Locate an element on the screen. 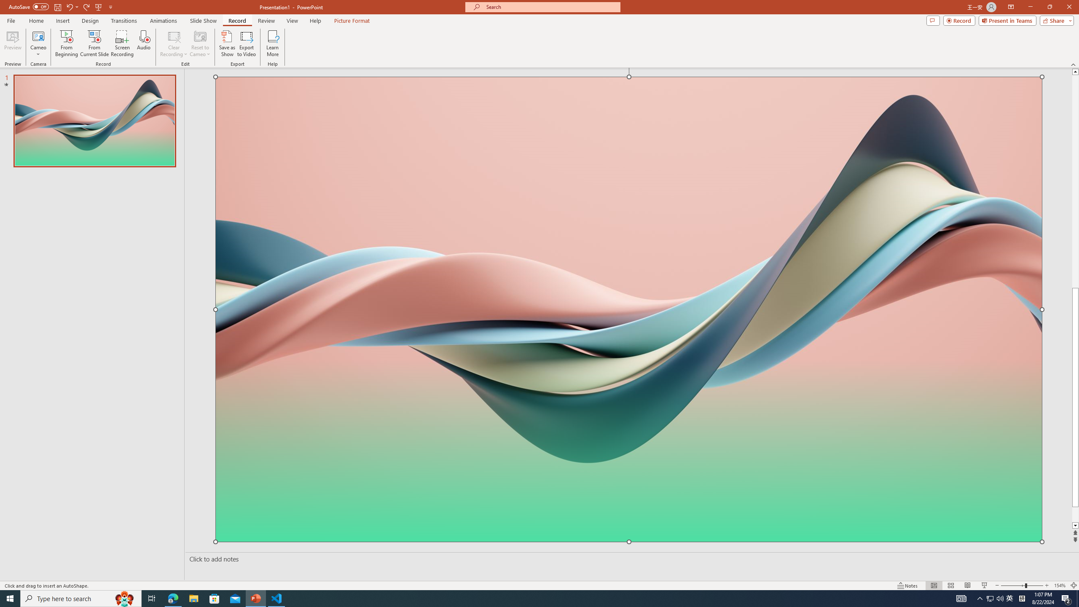 The height and width of the screenshot is (607, 1079). Wavy 3D art is located at coordinates (629, 309).